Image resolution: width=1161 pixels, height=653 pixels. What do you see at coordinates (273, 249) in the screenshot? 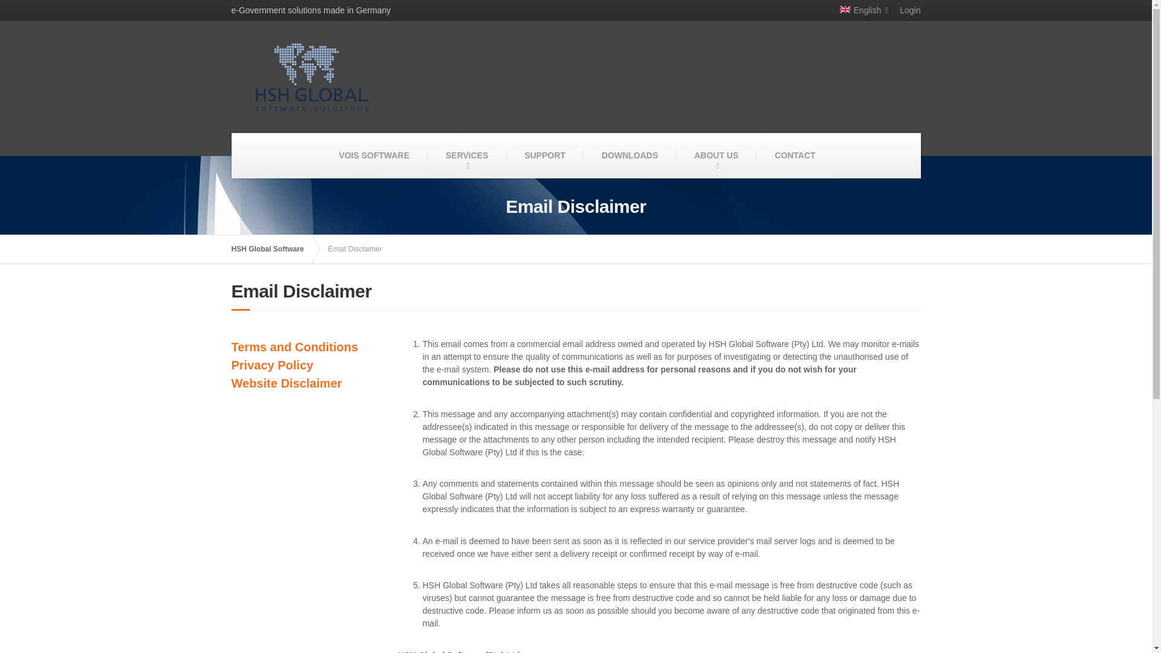
I see `HSH Global Software` at bounding box center [273, 249].